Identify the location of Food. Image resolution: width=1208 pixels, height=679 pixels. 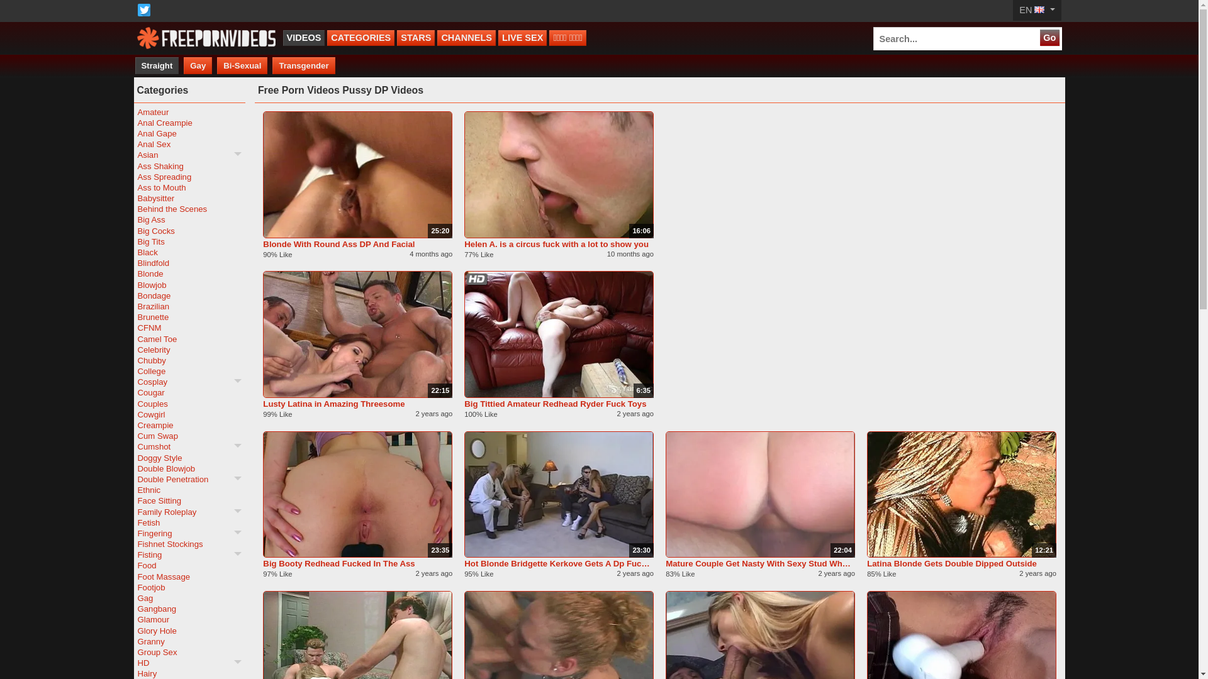
(189, 566).